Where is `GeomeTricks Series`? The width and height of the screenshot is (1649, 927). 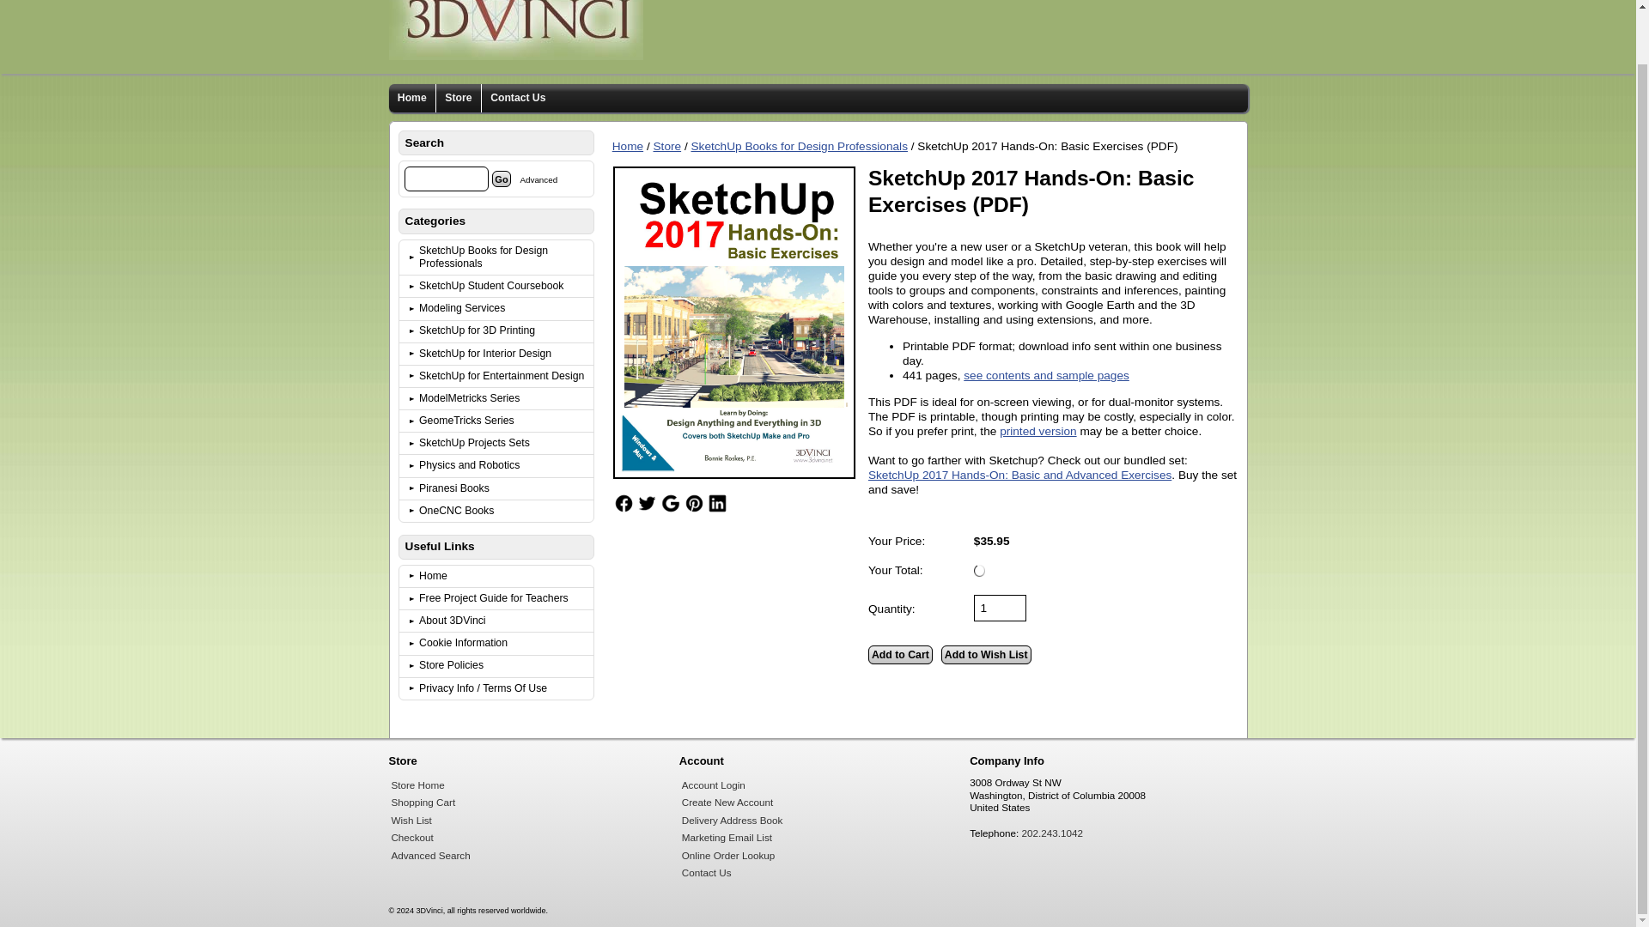 GeomeTricks Series is located at coordinates (504, 421).